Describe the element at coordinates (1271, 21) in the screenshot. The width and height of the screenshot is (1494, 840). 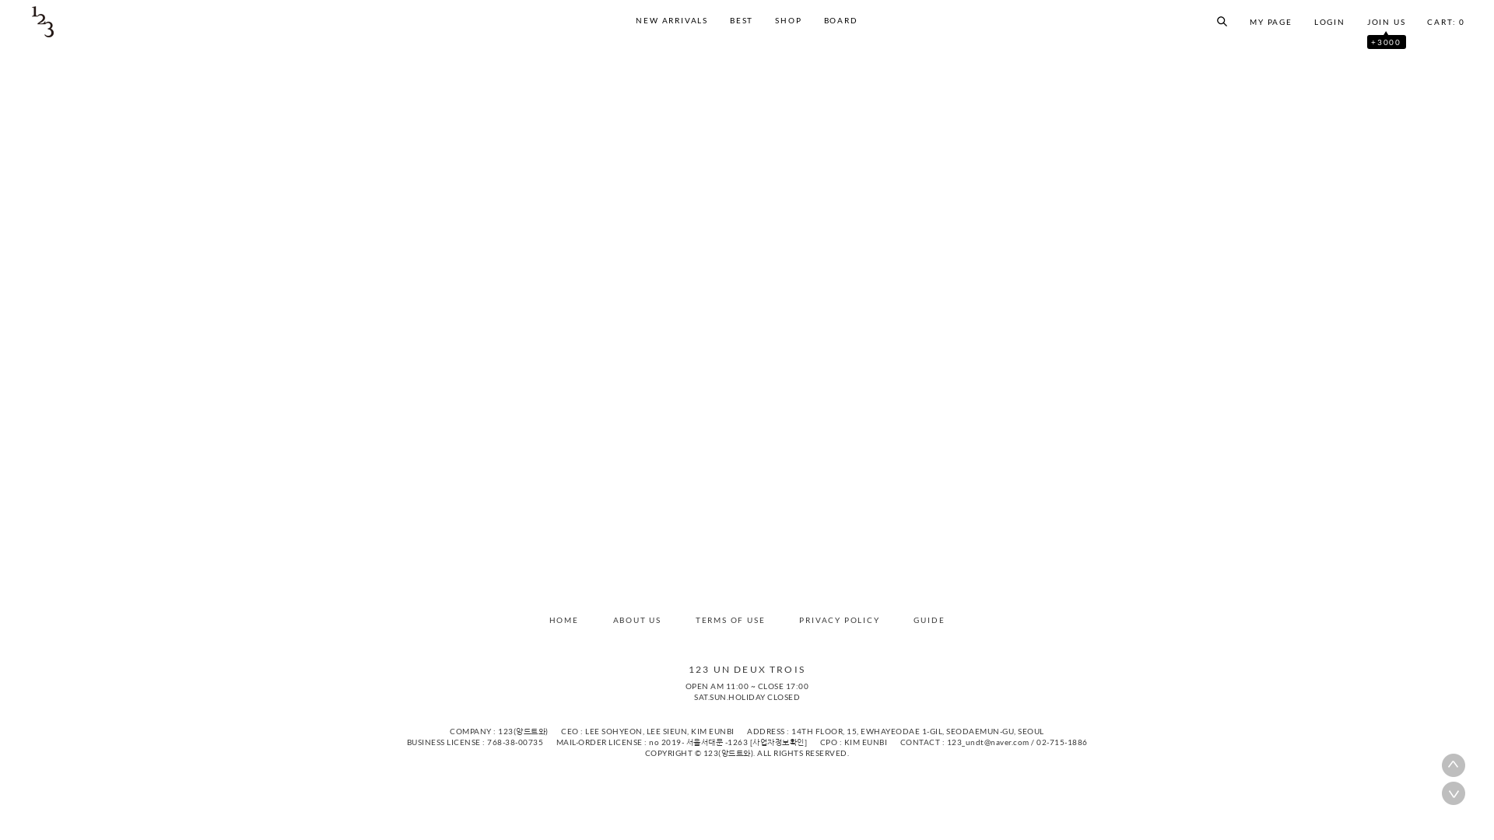
I see `MY PAGE` at that location.